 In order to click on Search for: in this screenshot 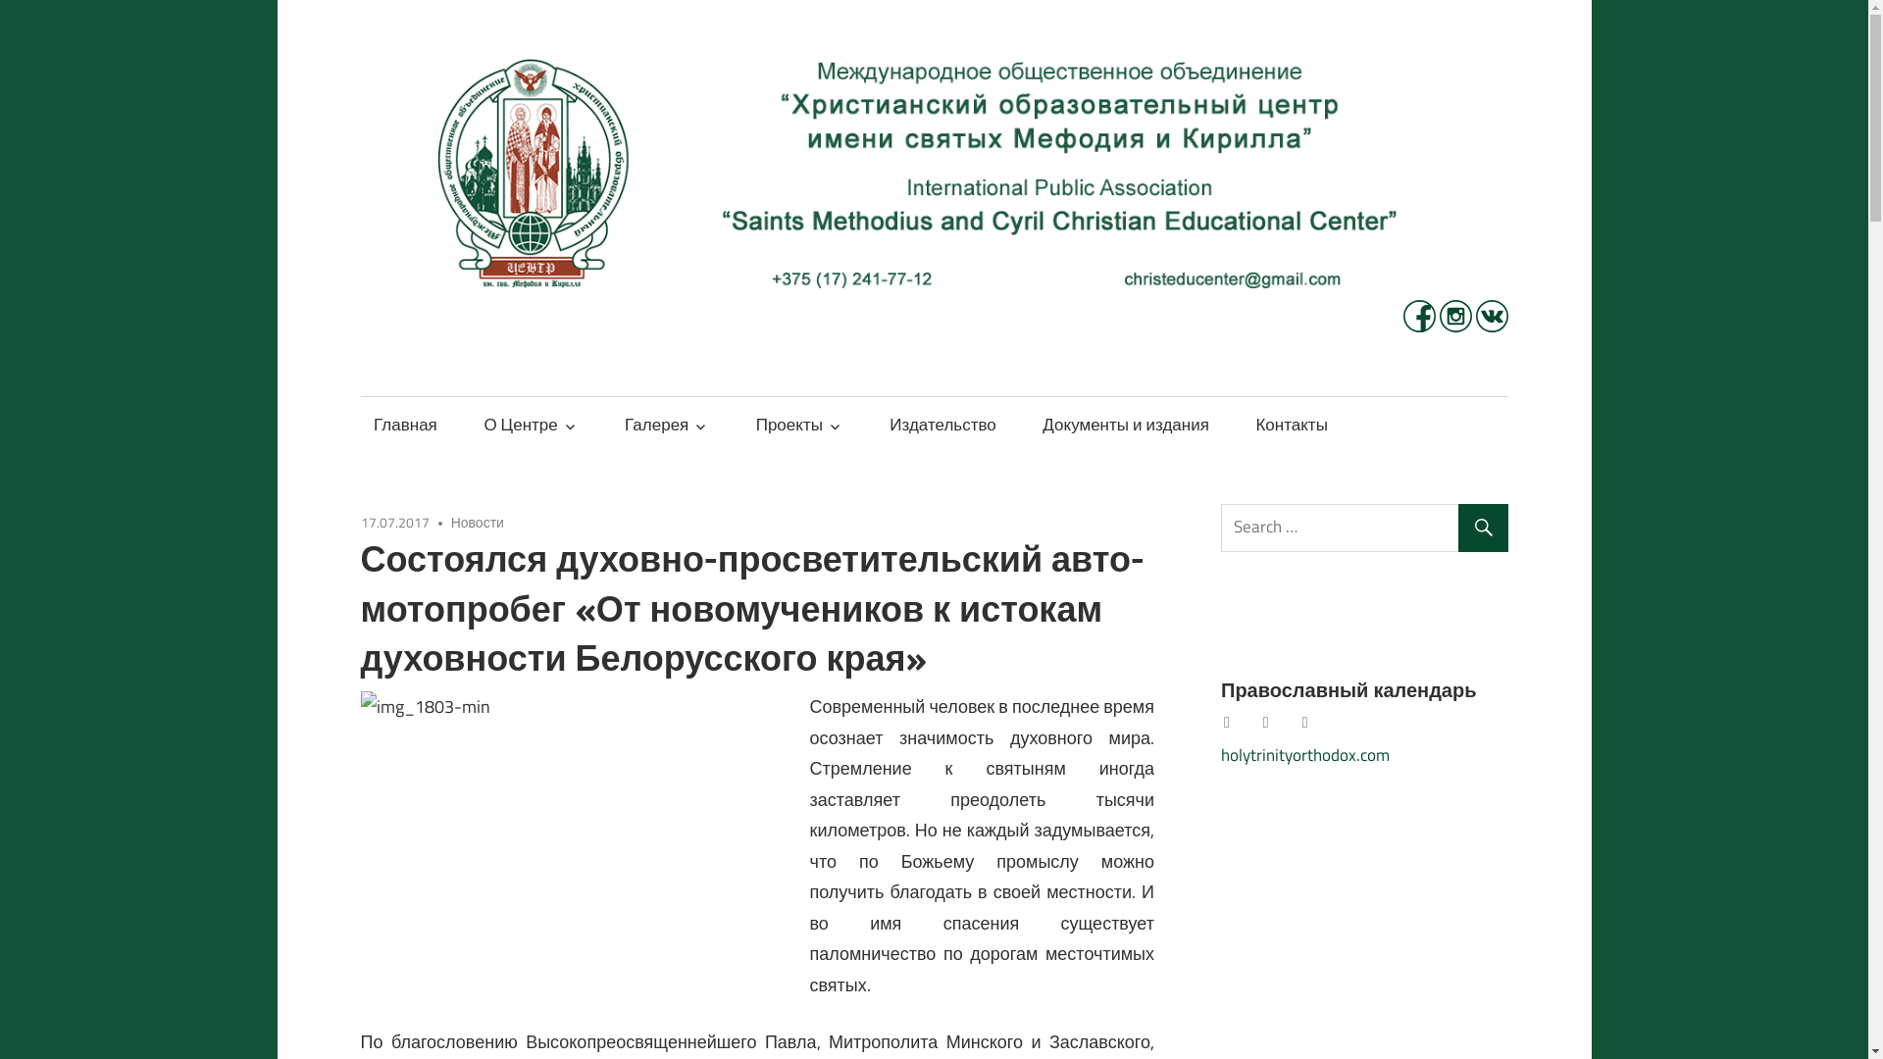, I will do `click(1368, 528)`.